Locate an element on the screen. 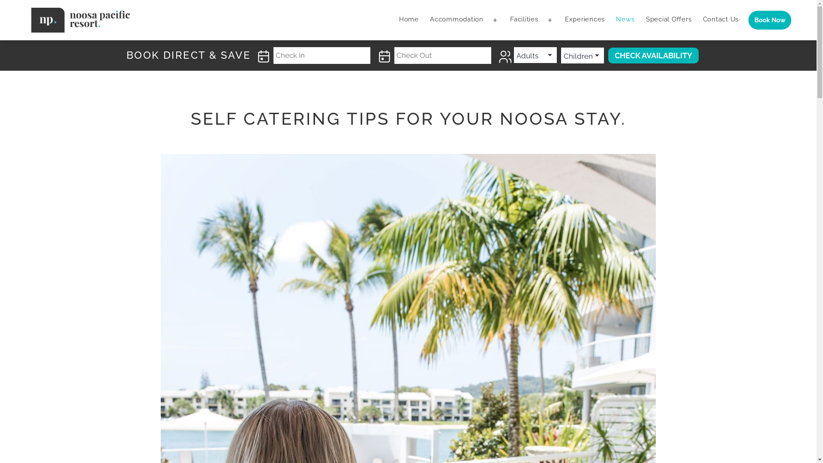 The height and width of the screenshot is (463, 823). Home is located at coordinates (409, 21).